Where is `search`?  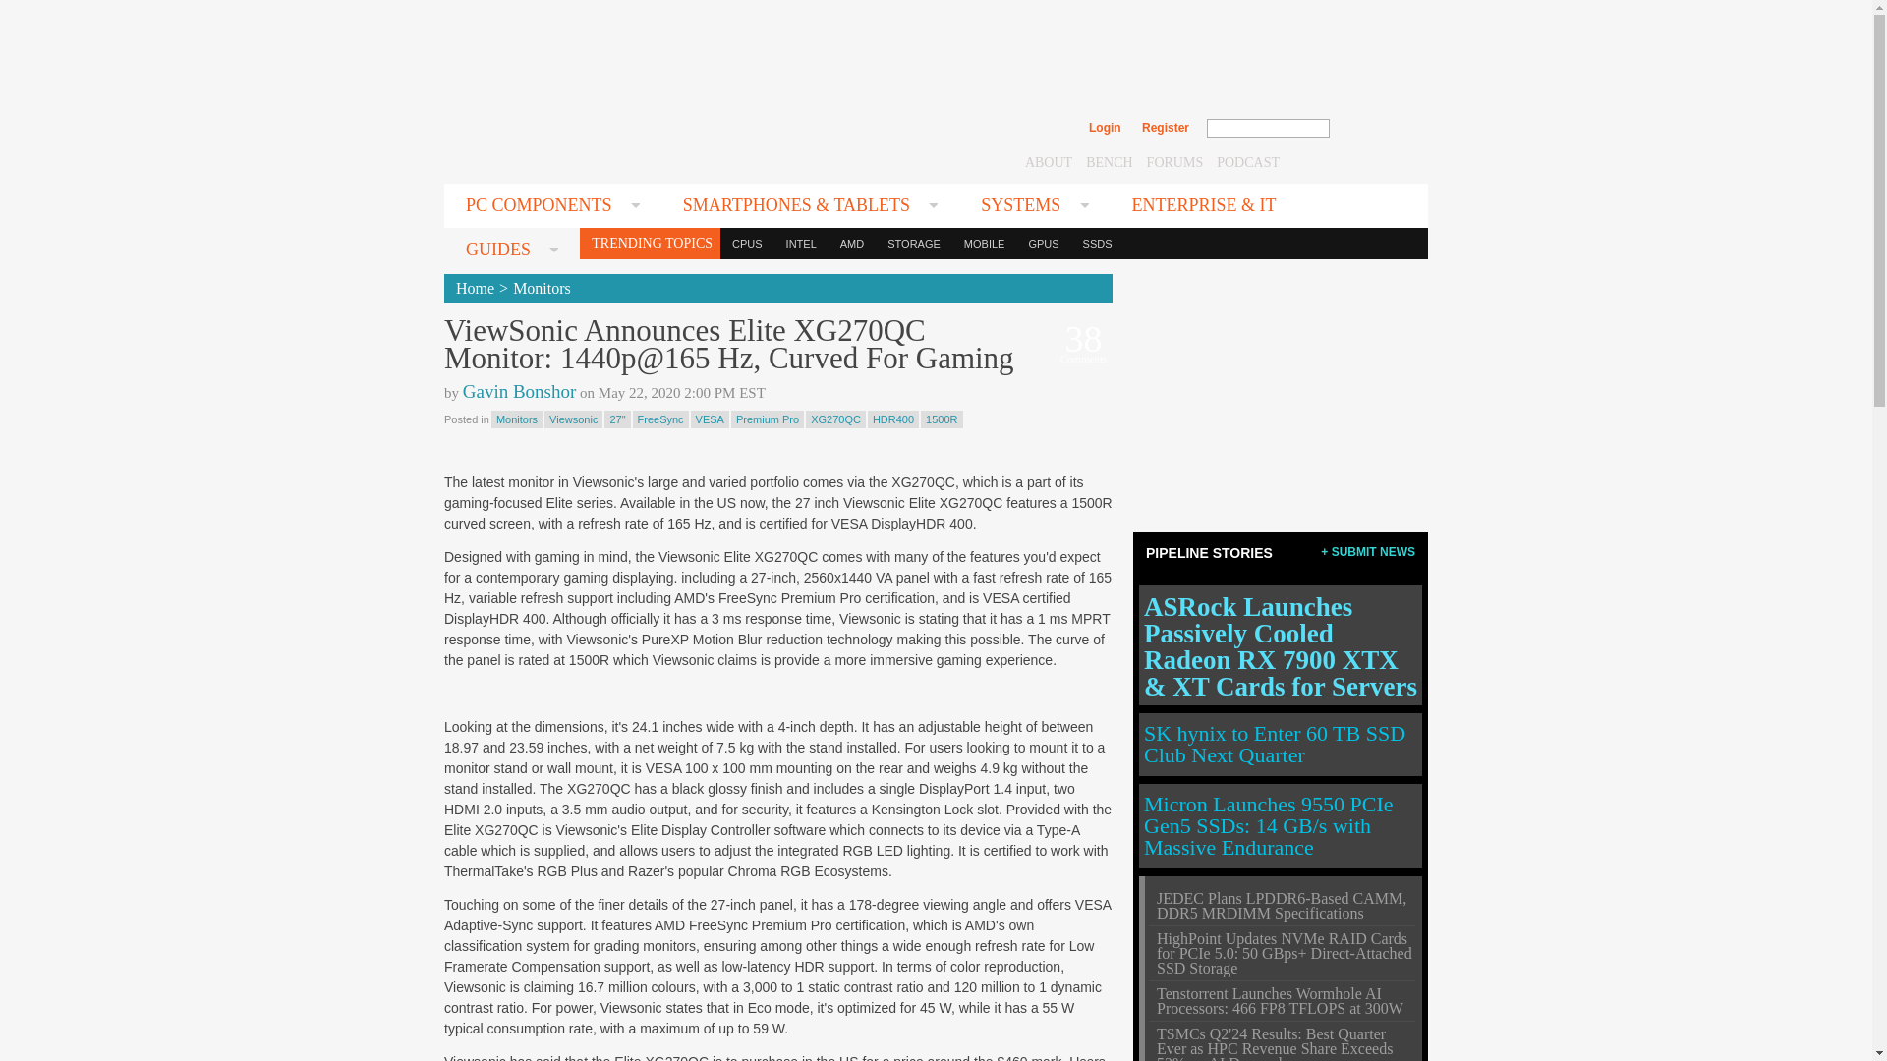
search is located at coordinates (1372, 128).